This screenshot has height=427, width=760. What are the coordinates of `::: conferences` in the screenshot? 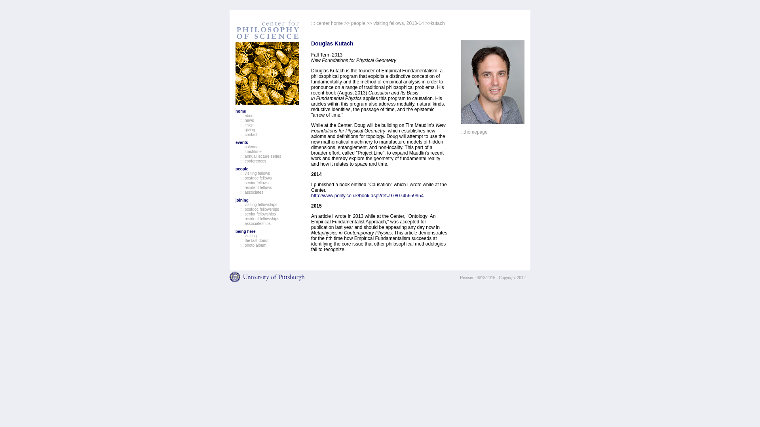 It's located at (253, 161).